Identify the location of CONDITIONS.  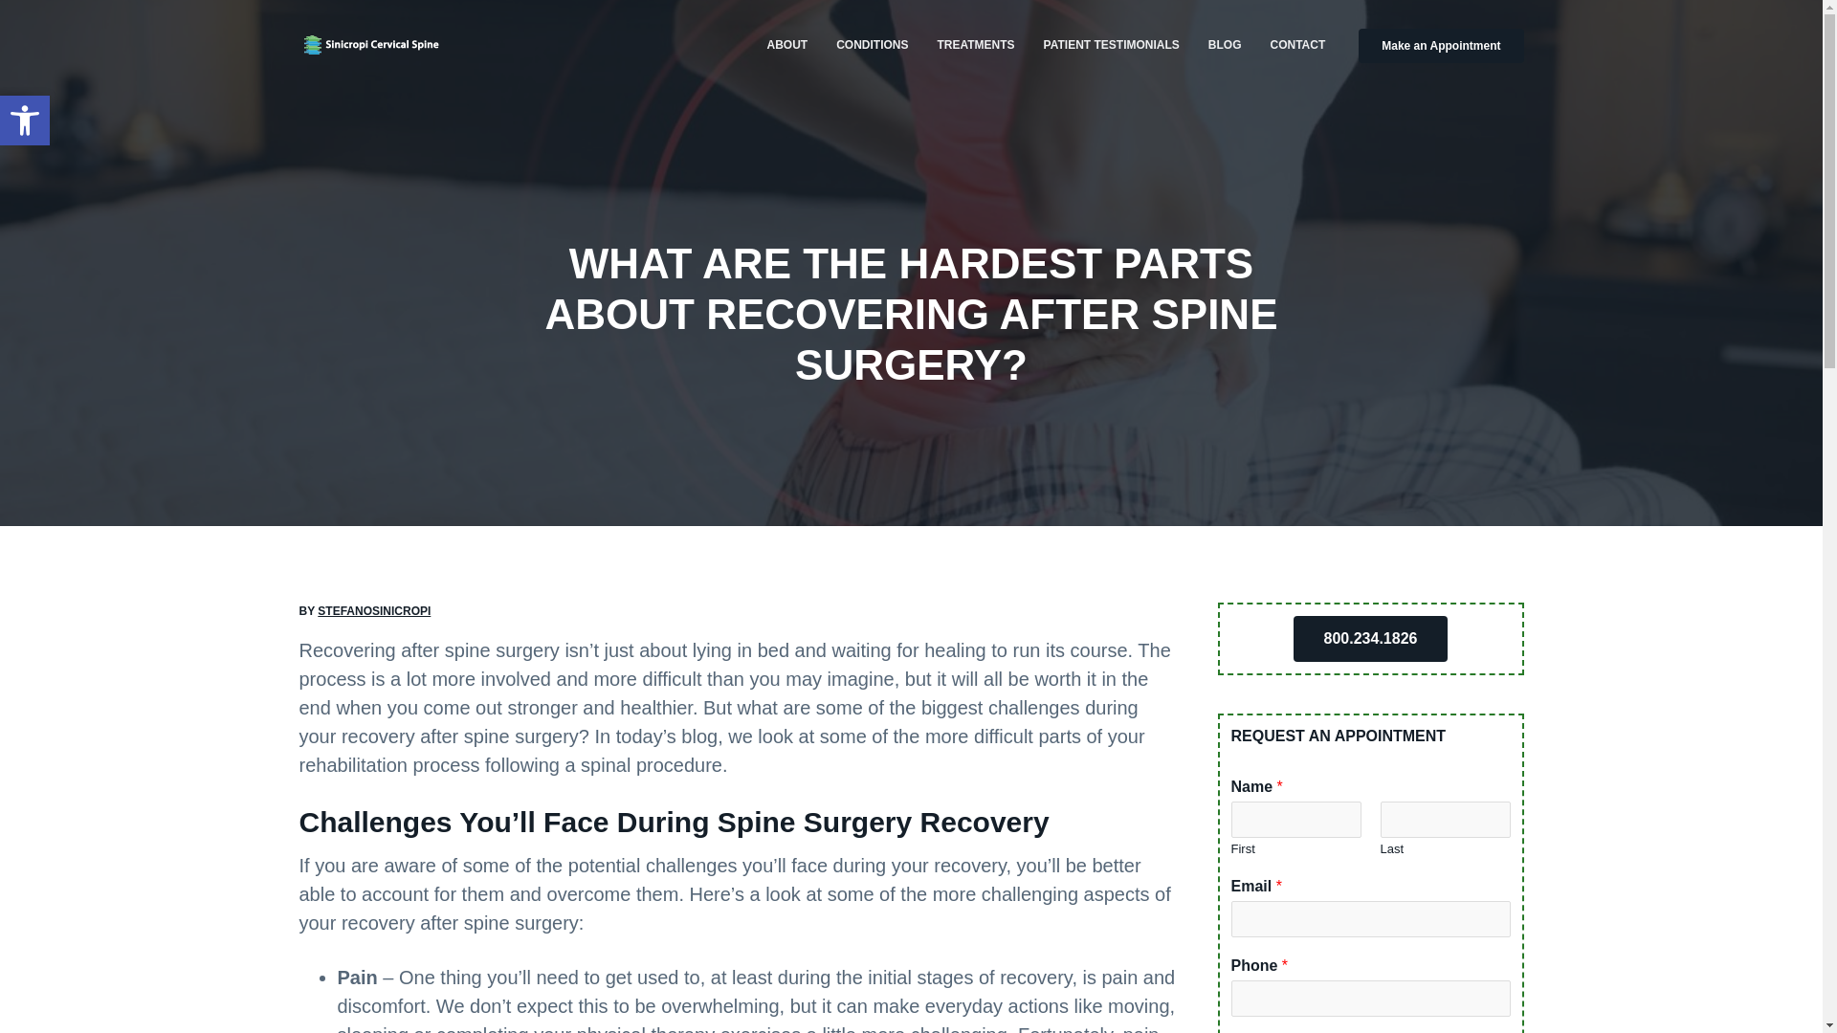
(975, 44).